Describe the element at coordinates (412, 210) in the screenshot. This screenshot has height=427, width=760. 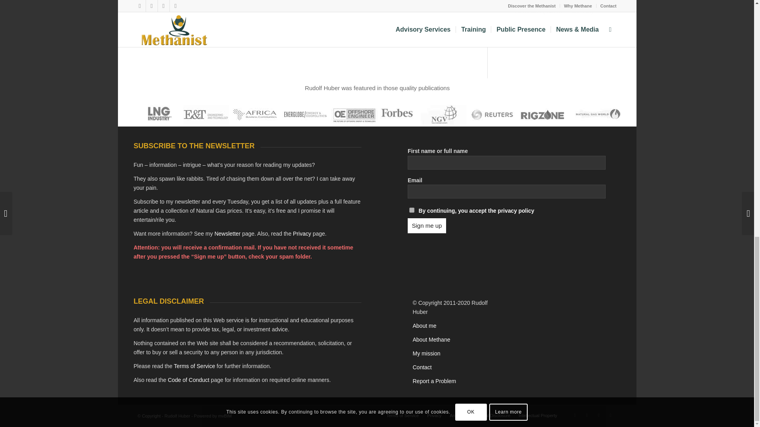
I see `on` at that location.